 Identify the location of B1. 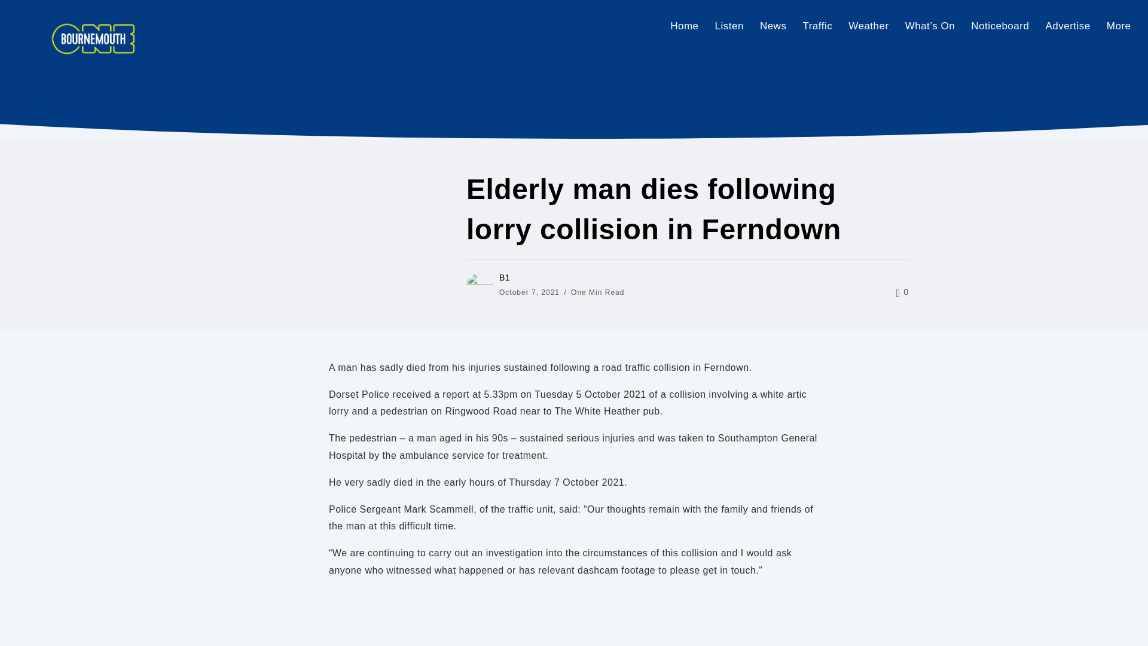
(505, 277).